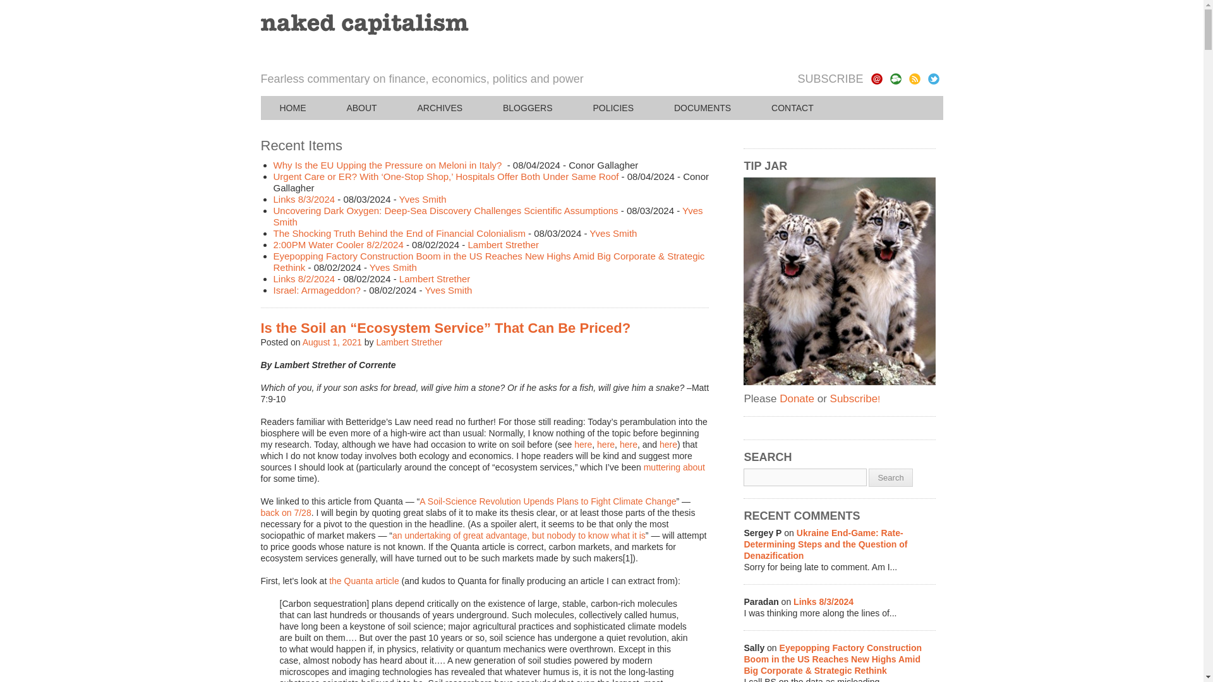  What do you see at coordinates (890, 477) in the screenshot?
I see `Search` at bounding box center [890, 477].